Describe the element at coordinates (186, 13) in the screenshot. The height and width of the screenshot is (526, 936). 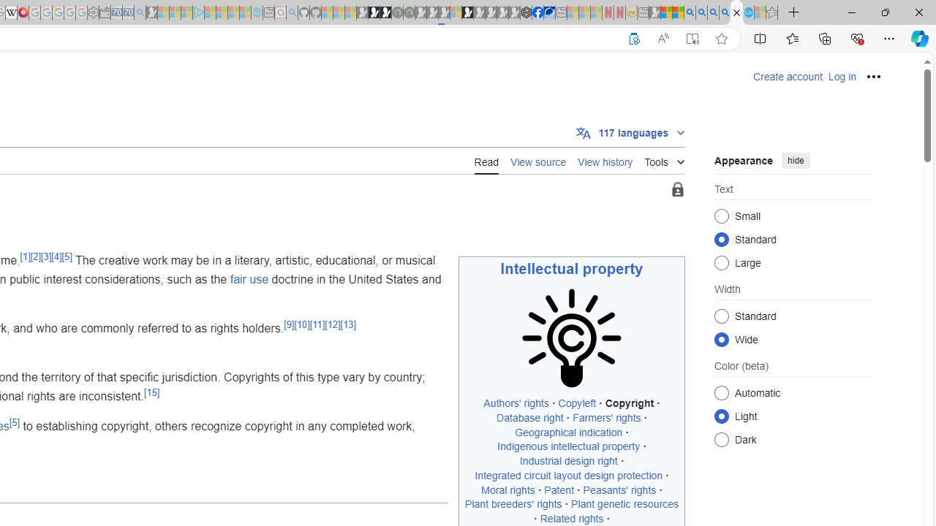
I see `Microsoft account | Privacy - Sleeping` at that location.